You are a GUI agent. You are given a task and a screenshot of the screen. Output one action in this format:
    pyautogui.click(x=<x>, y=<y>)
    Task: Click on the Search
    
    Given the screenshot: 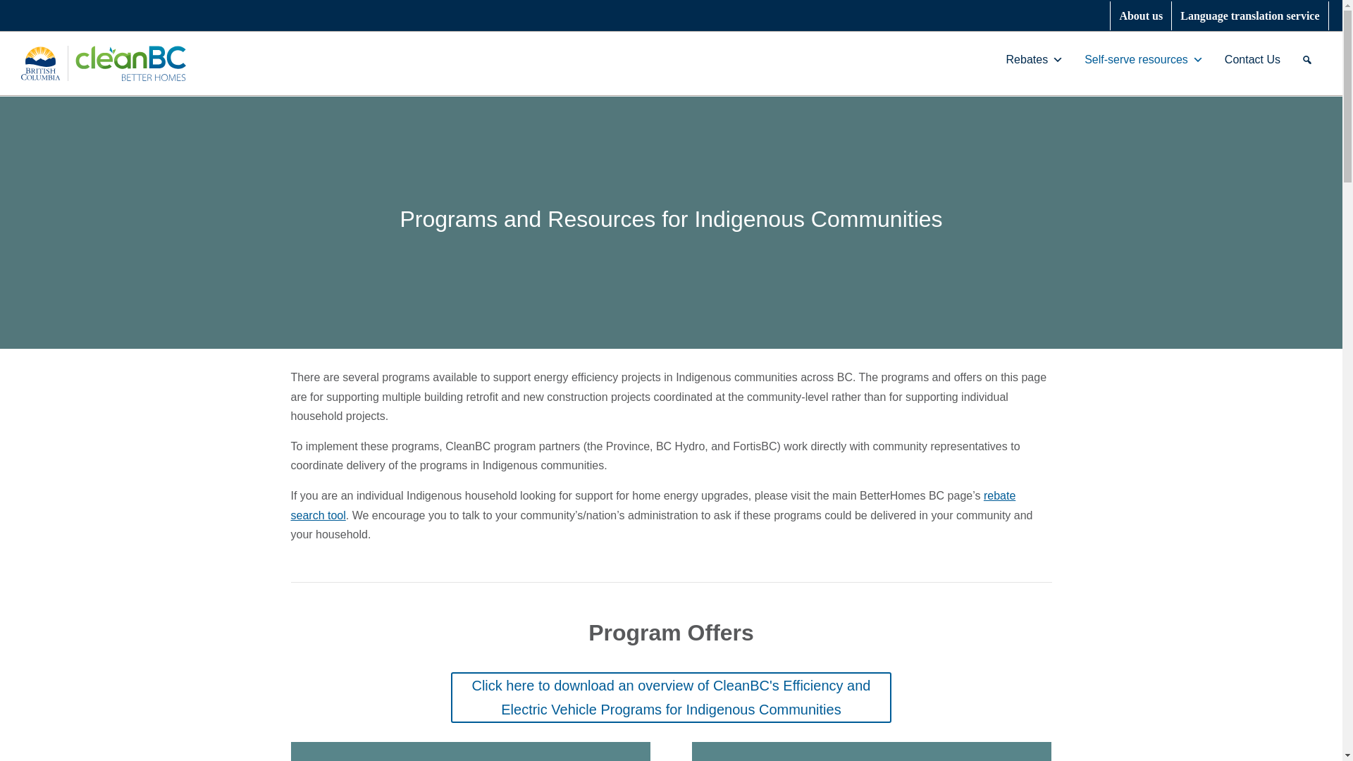 What is the action you would take?
    pyautogui.click(x=697, y=195)
    